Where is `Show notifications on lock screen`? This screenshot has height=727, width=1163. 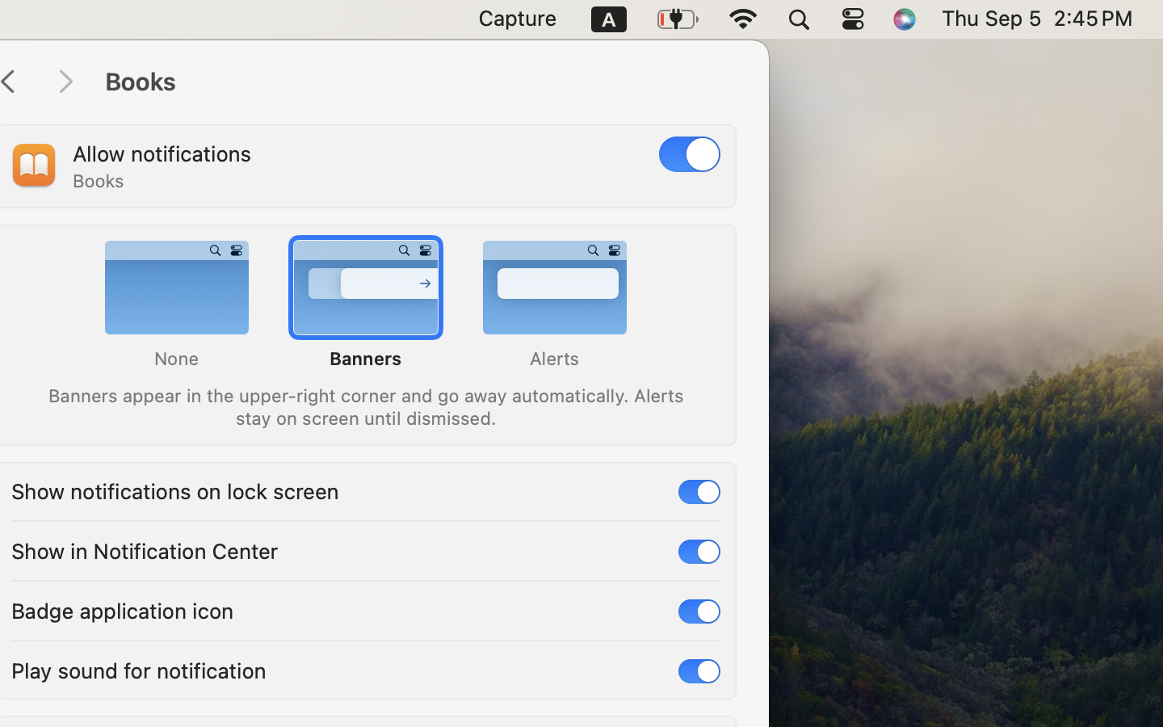 Show notifications on lock screen is located at coordinates (175, 490).